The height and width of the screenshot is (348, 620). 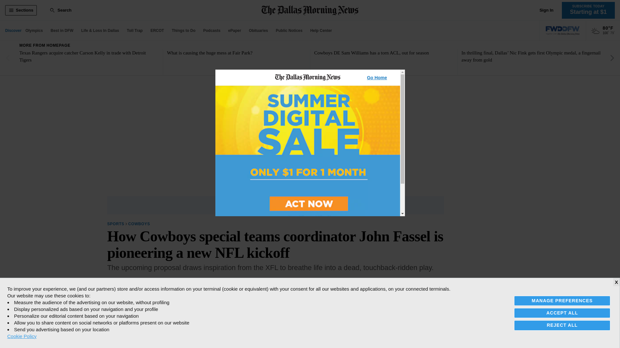 What do you see at coordinates (562, 325) in the screenshot?
I see `REJECT ALL` at bounding box center [562, 325].